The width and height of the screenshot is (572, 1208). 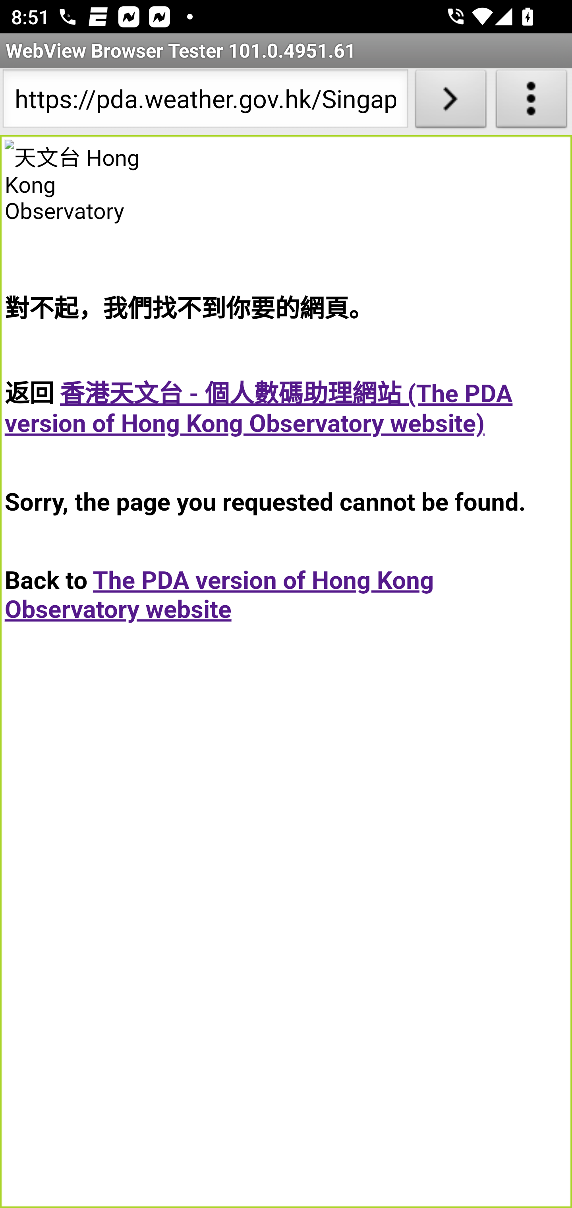 I want to click on Load URL, so click(x=450, y=102).